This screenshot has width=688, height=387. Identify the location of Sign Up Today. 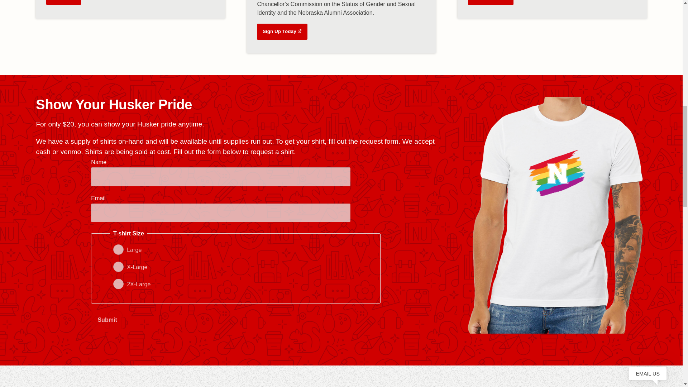
(282, 32).